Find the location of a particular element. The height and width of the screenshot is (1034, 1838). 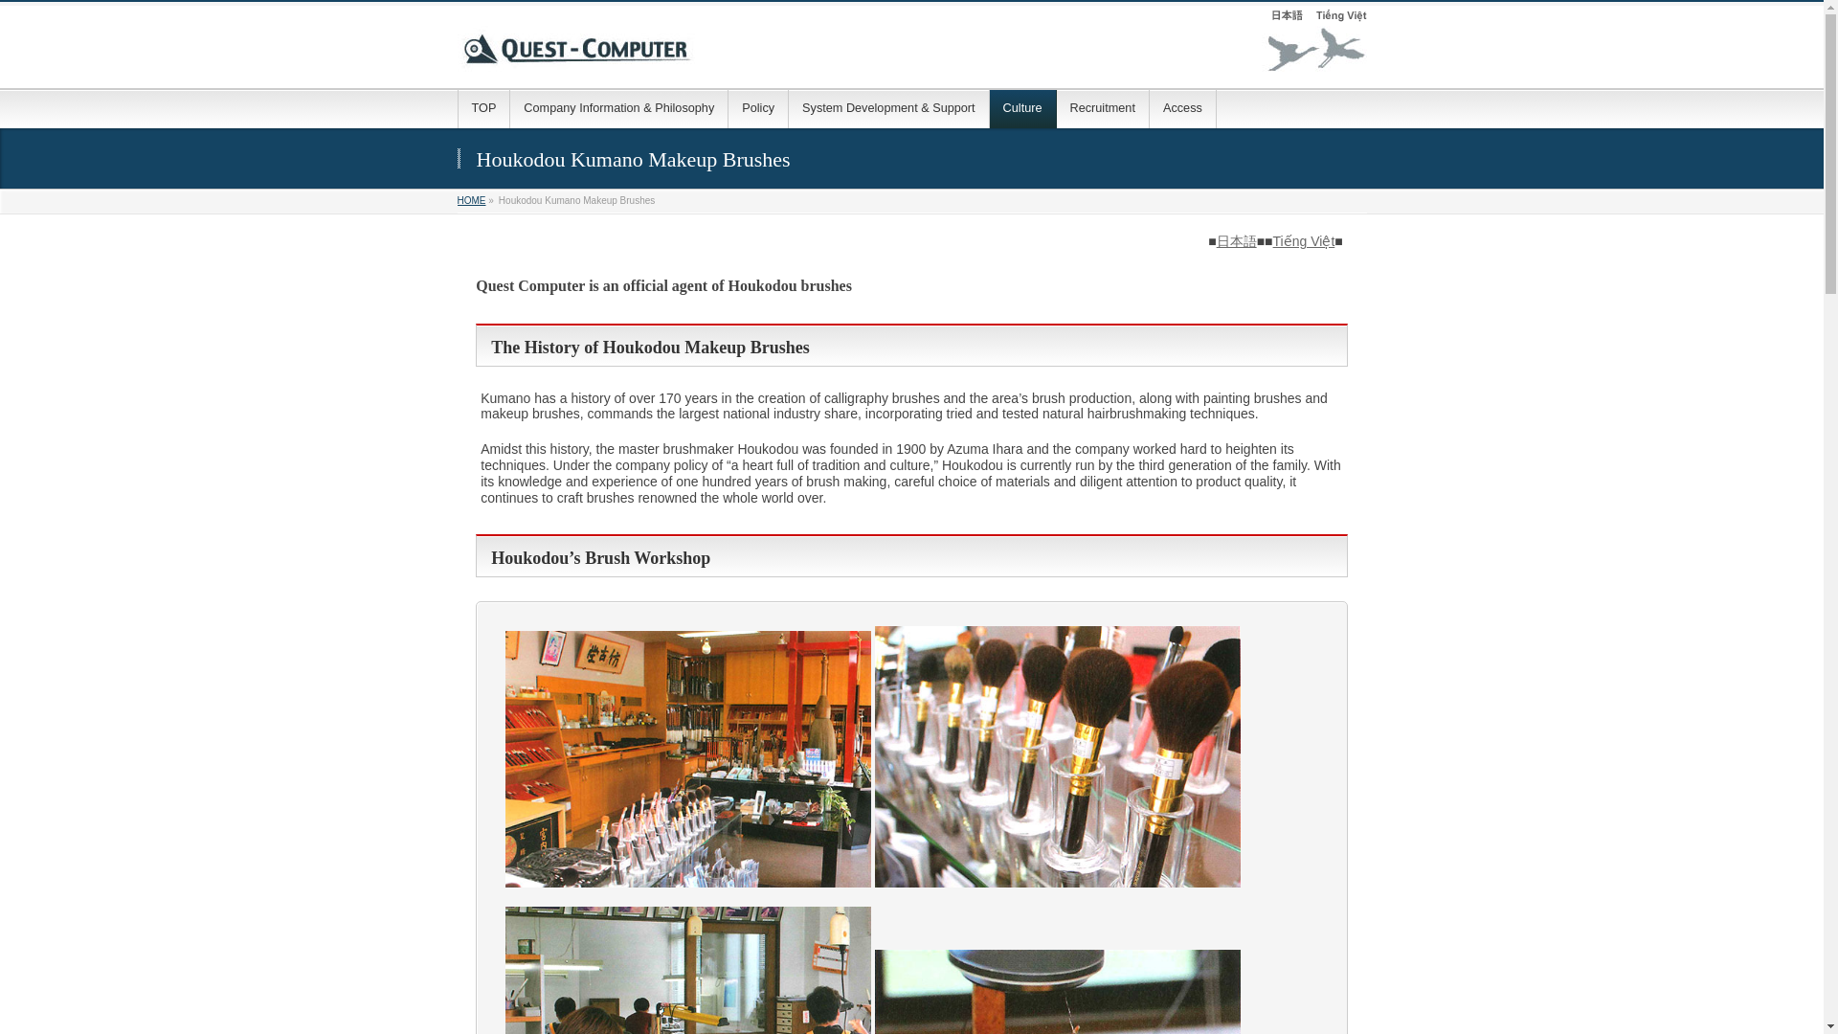

TOP is located at coordinates (484, 108).